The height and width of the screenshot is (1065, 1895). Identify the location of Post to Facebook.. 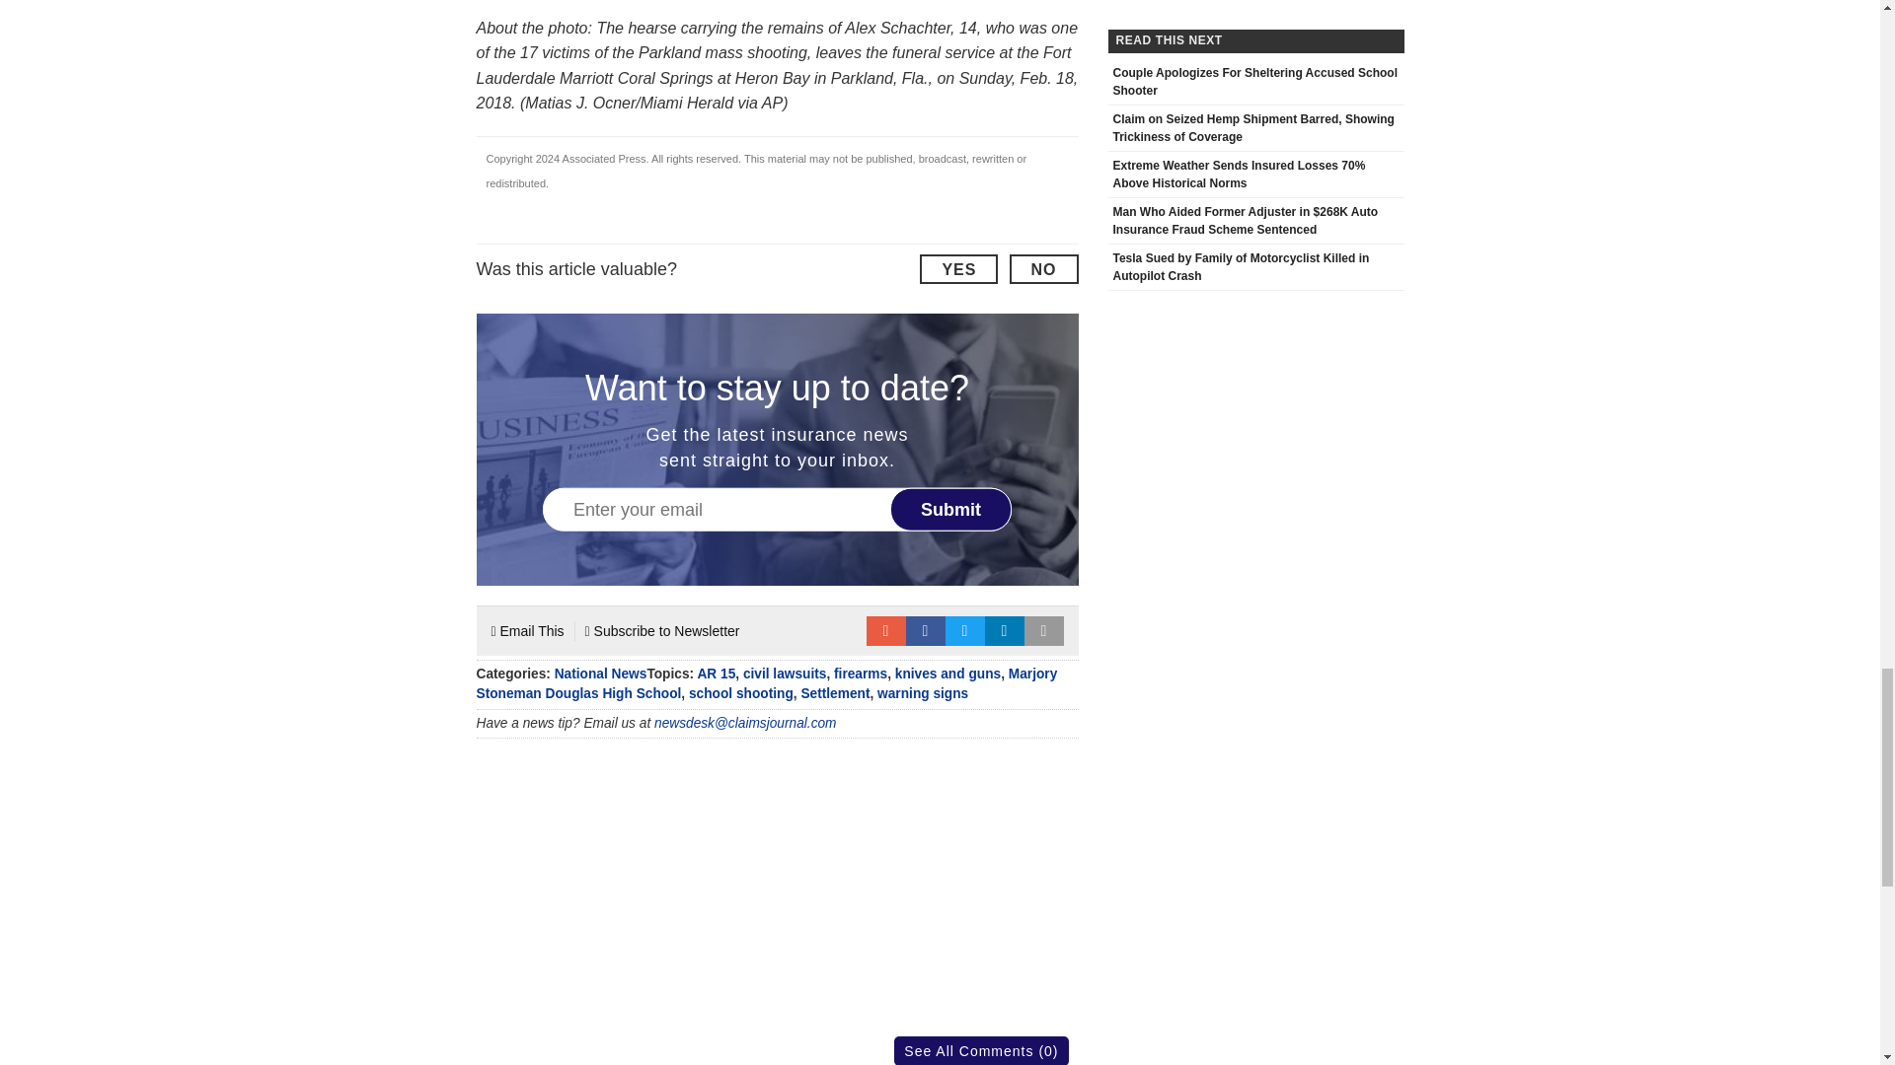
(926, 631).